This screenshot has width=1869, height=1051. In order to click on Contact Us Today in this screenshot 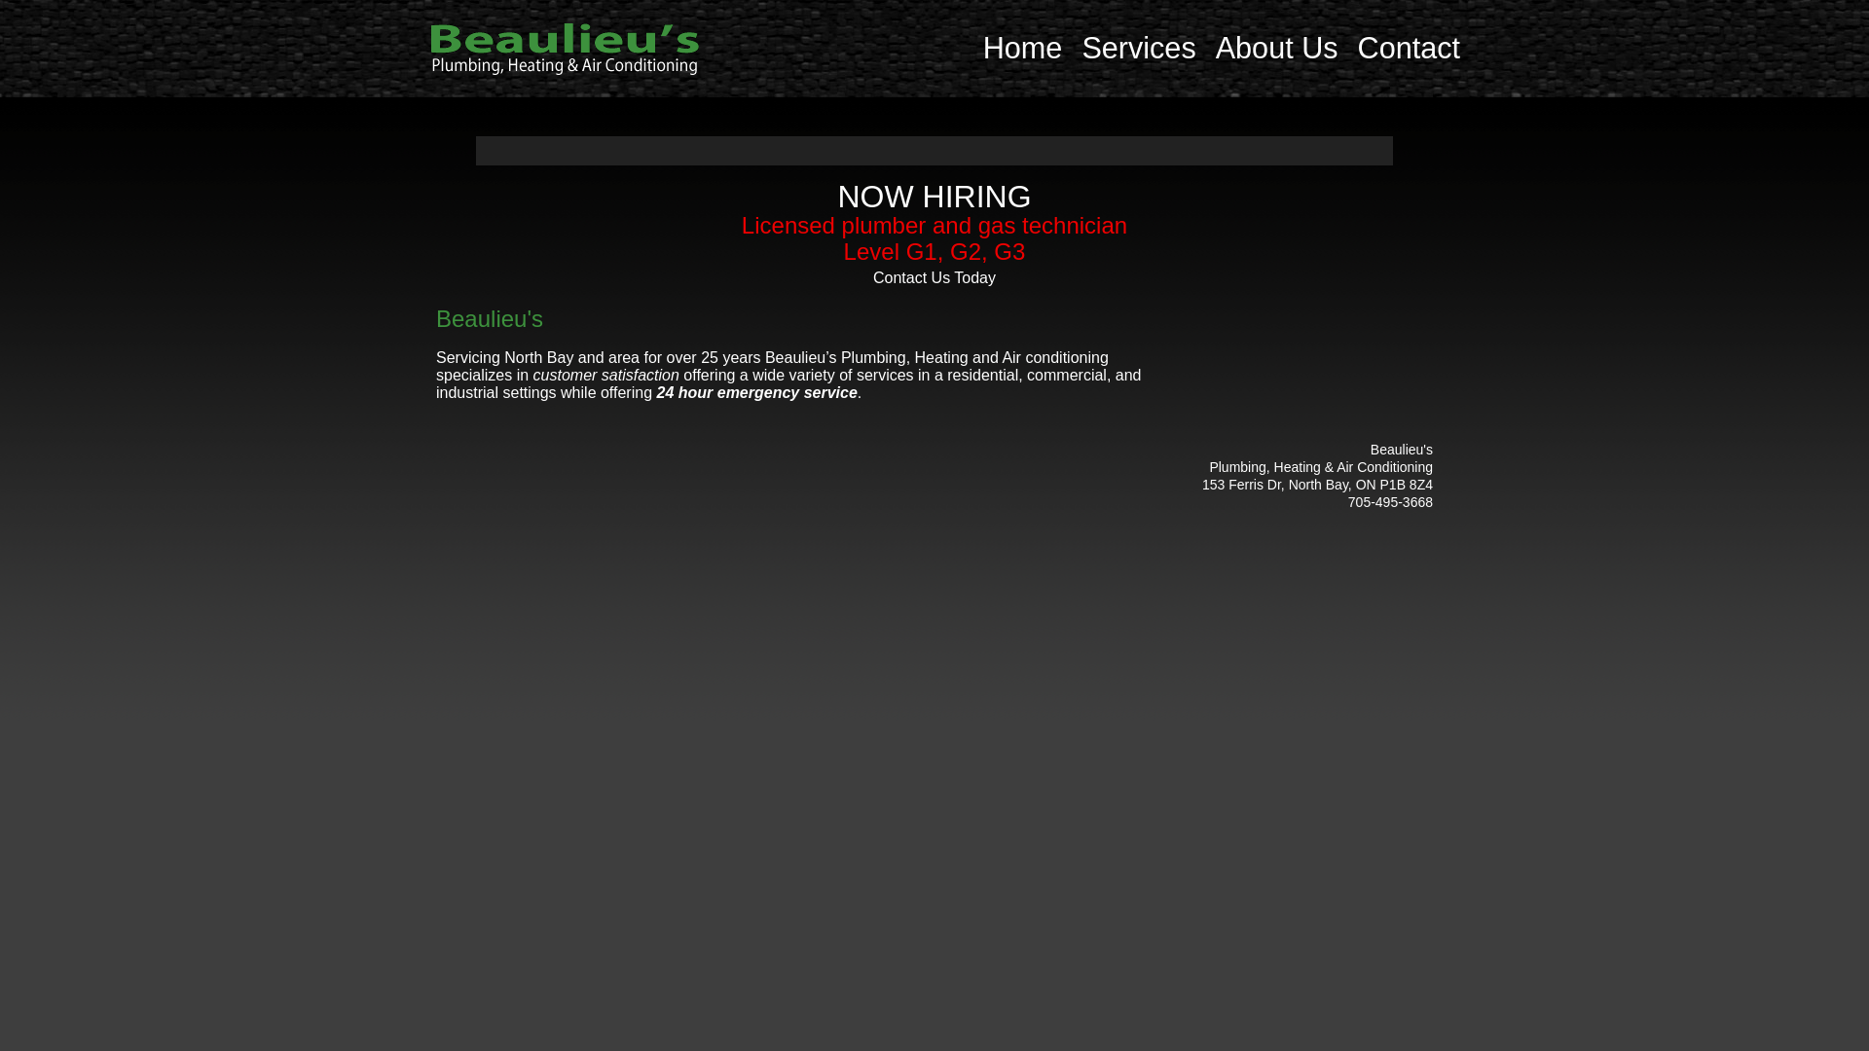, I will do `click(934, 278)`.